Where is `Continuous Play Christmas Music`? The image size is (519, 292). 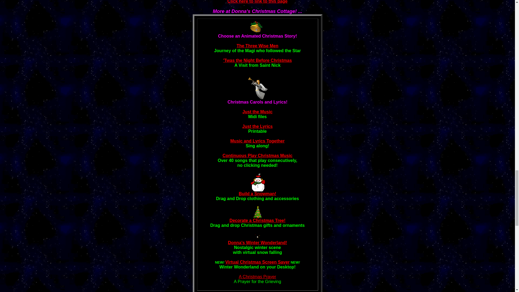
Continuous Play Christmas Music is located at coordinates (257, 156).